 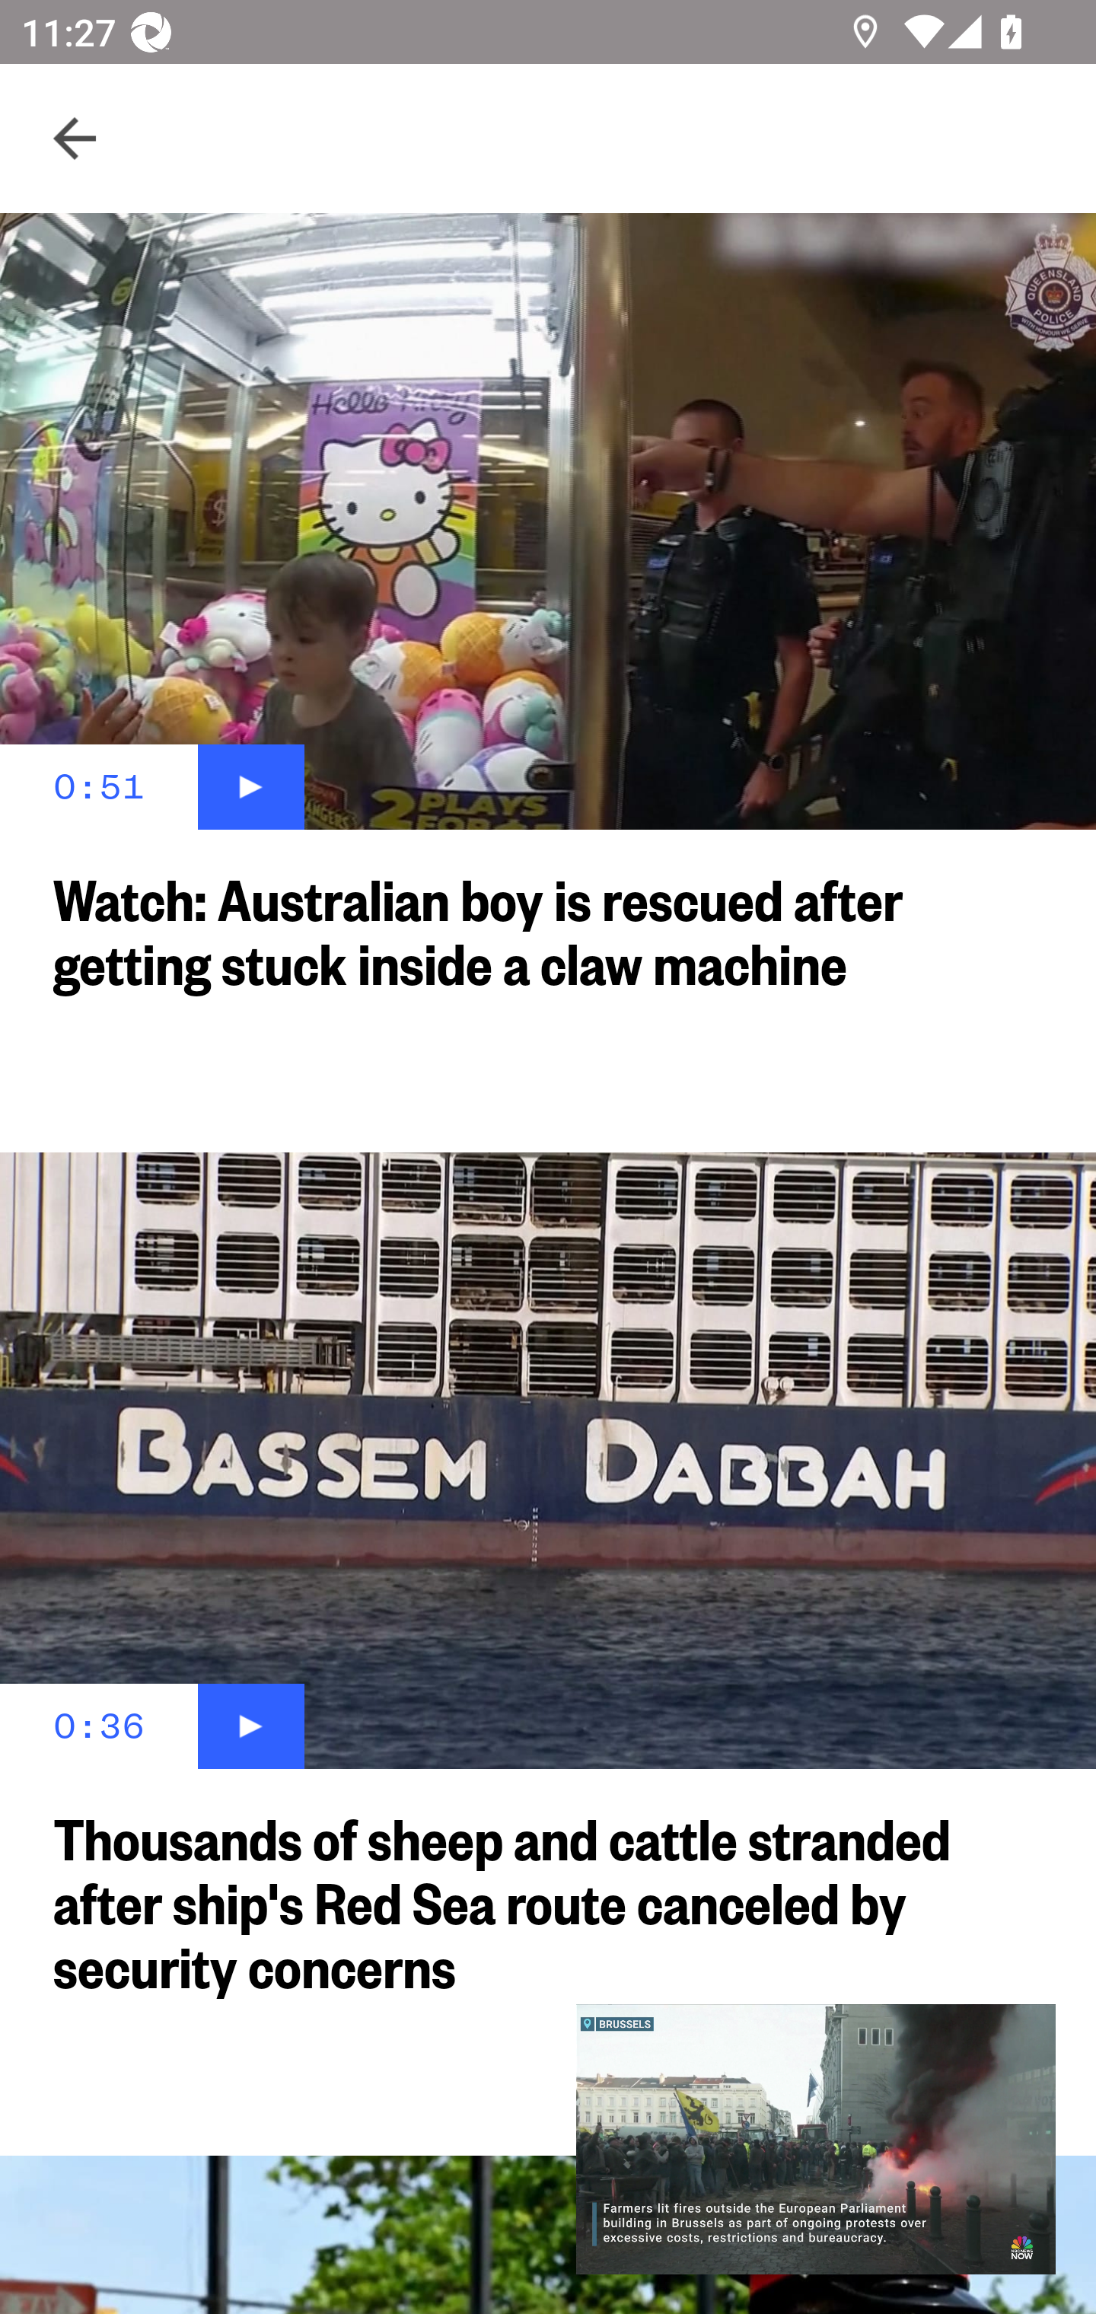 I want to click on Navigate up, so click(x=75, y=139).